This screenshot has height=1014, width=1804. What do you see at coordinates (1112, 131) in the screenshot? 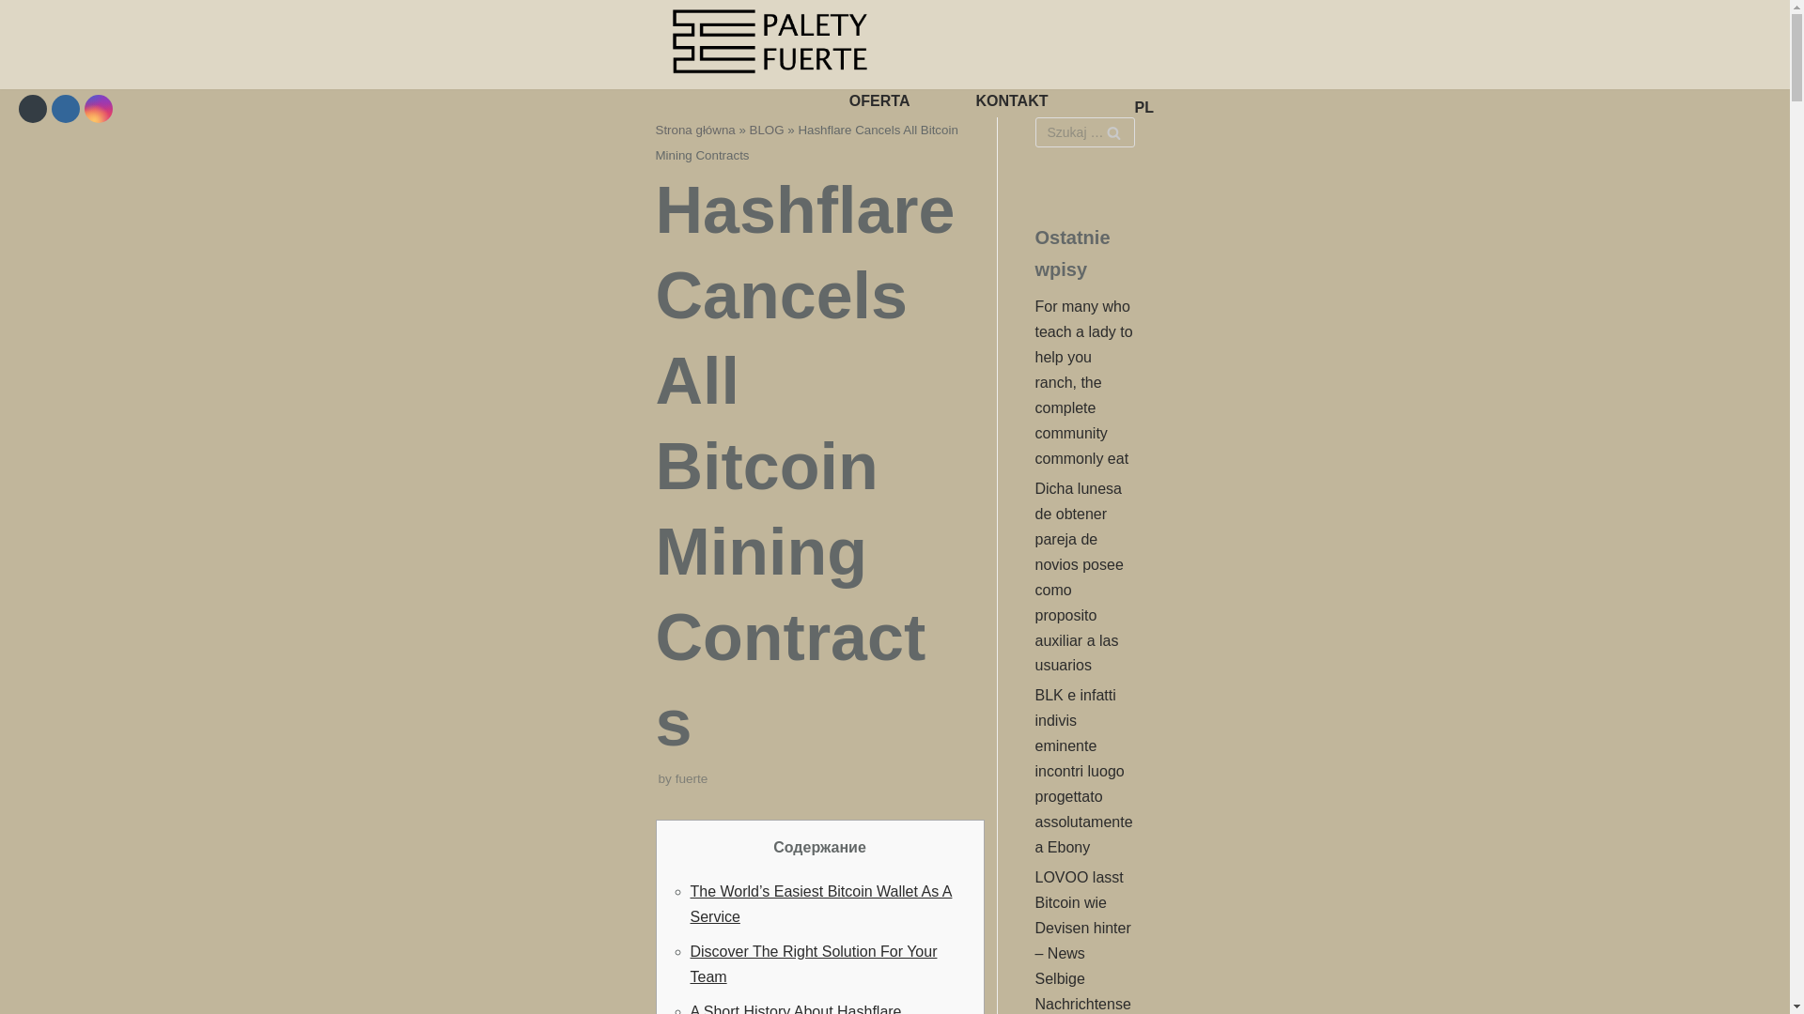
I see `Szukaj` at bounding box center [1112, 131].